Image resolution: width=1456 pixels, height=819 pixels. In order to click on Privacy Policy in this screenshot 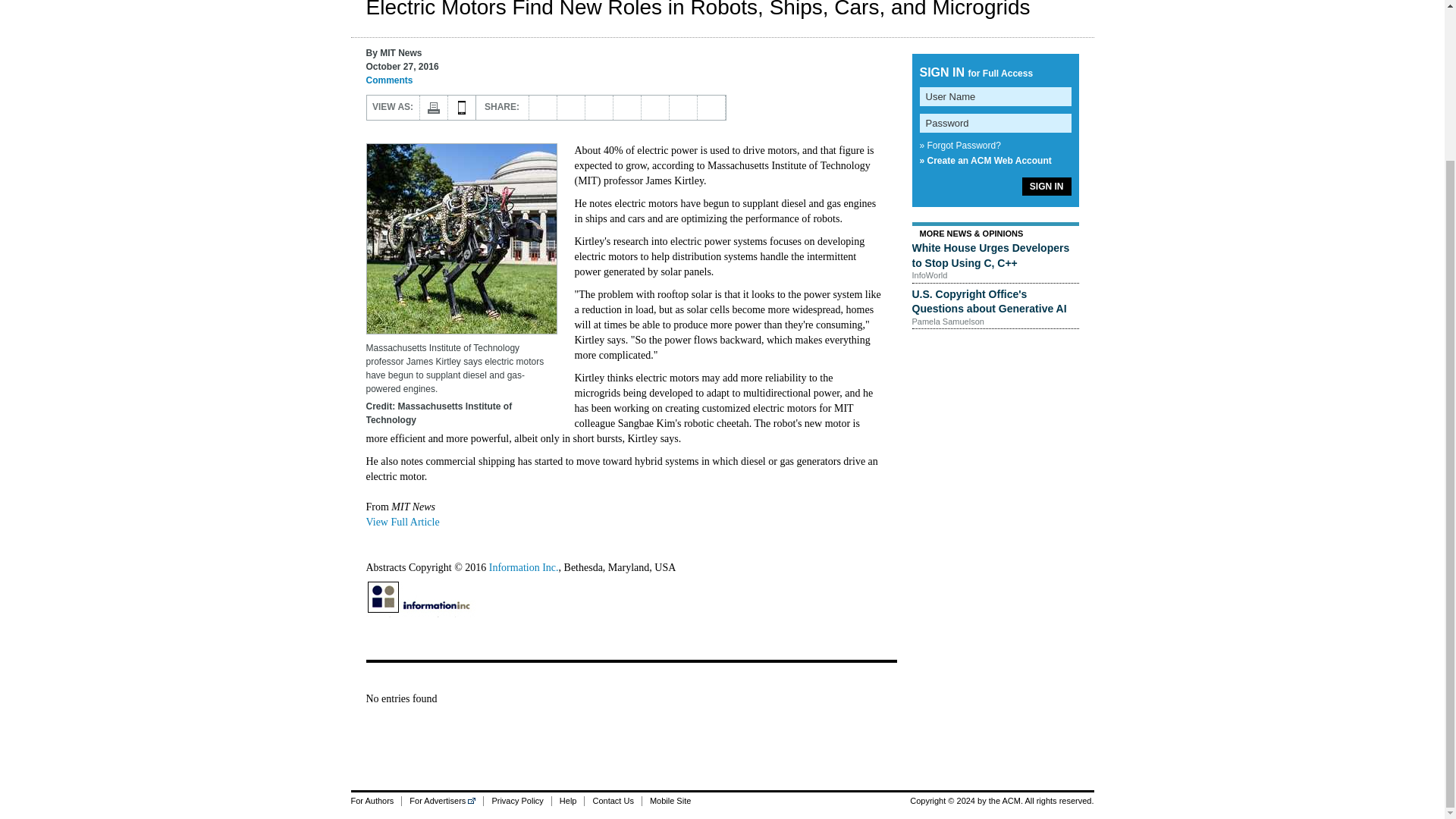, I will do `click(516, 801)`.